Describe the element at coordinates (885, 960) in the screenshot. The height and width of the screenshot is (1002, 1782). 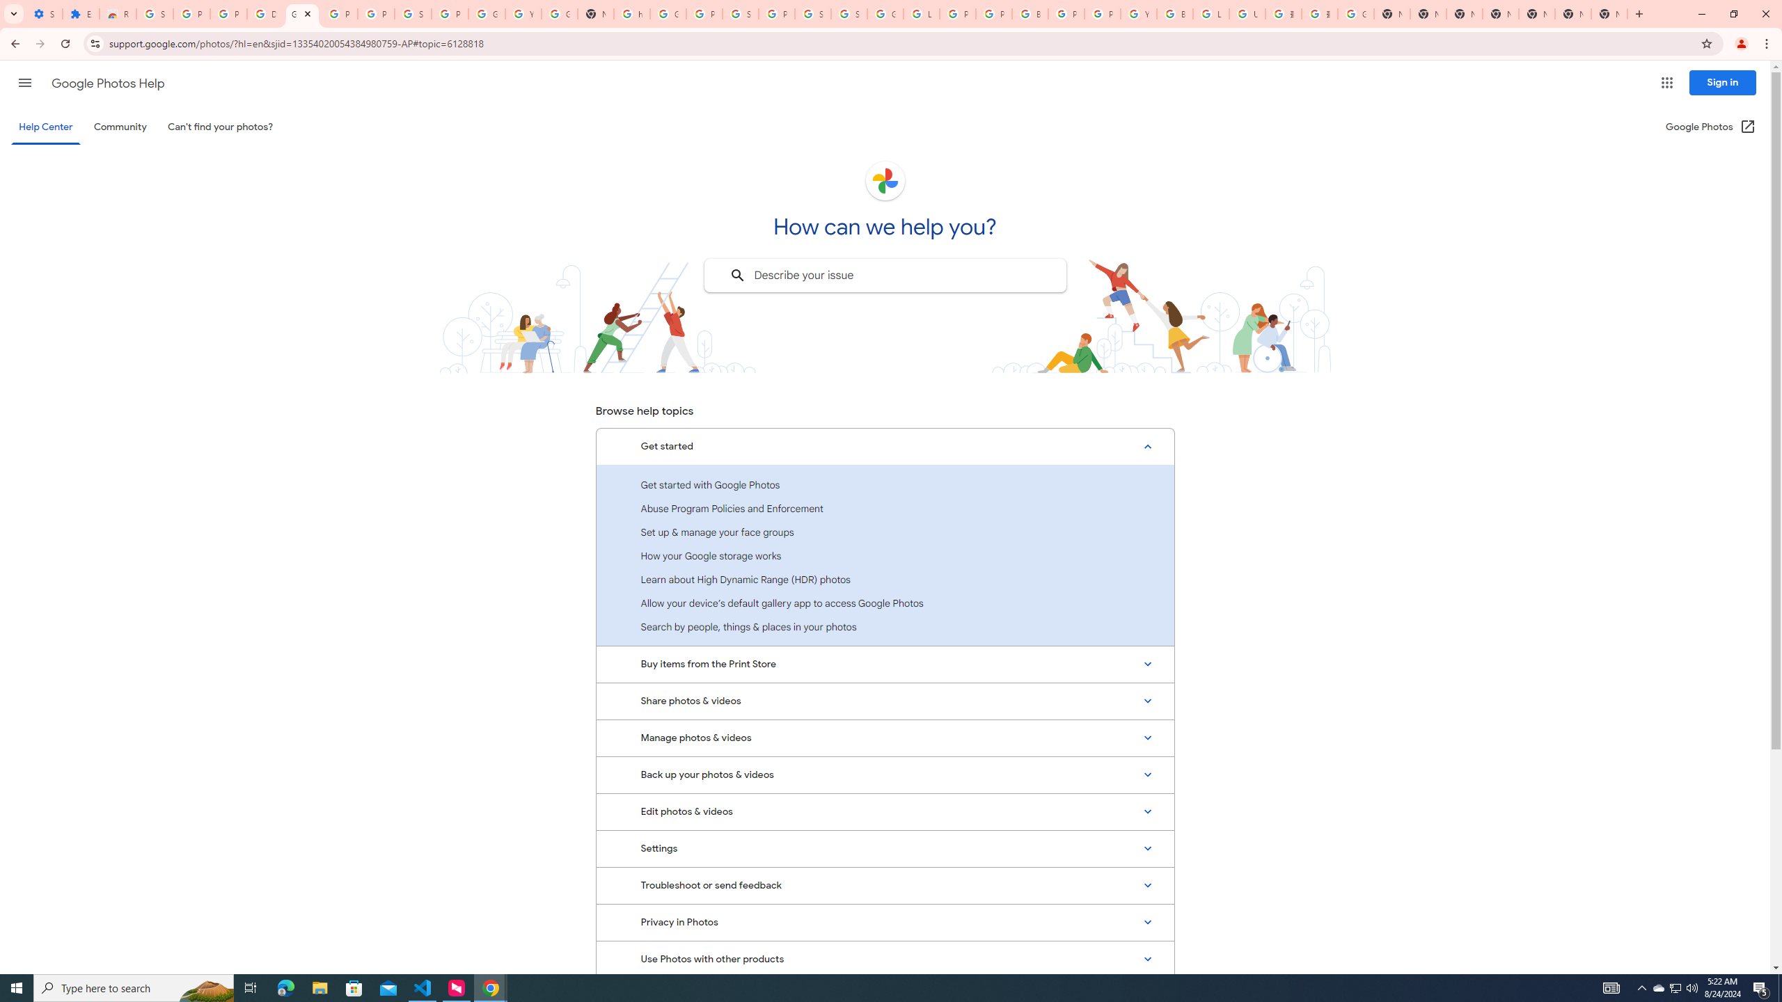
I see `Use Photos with other products` at that location.